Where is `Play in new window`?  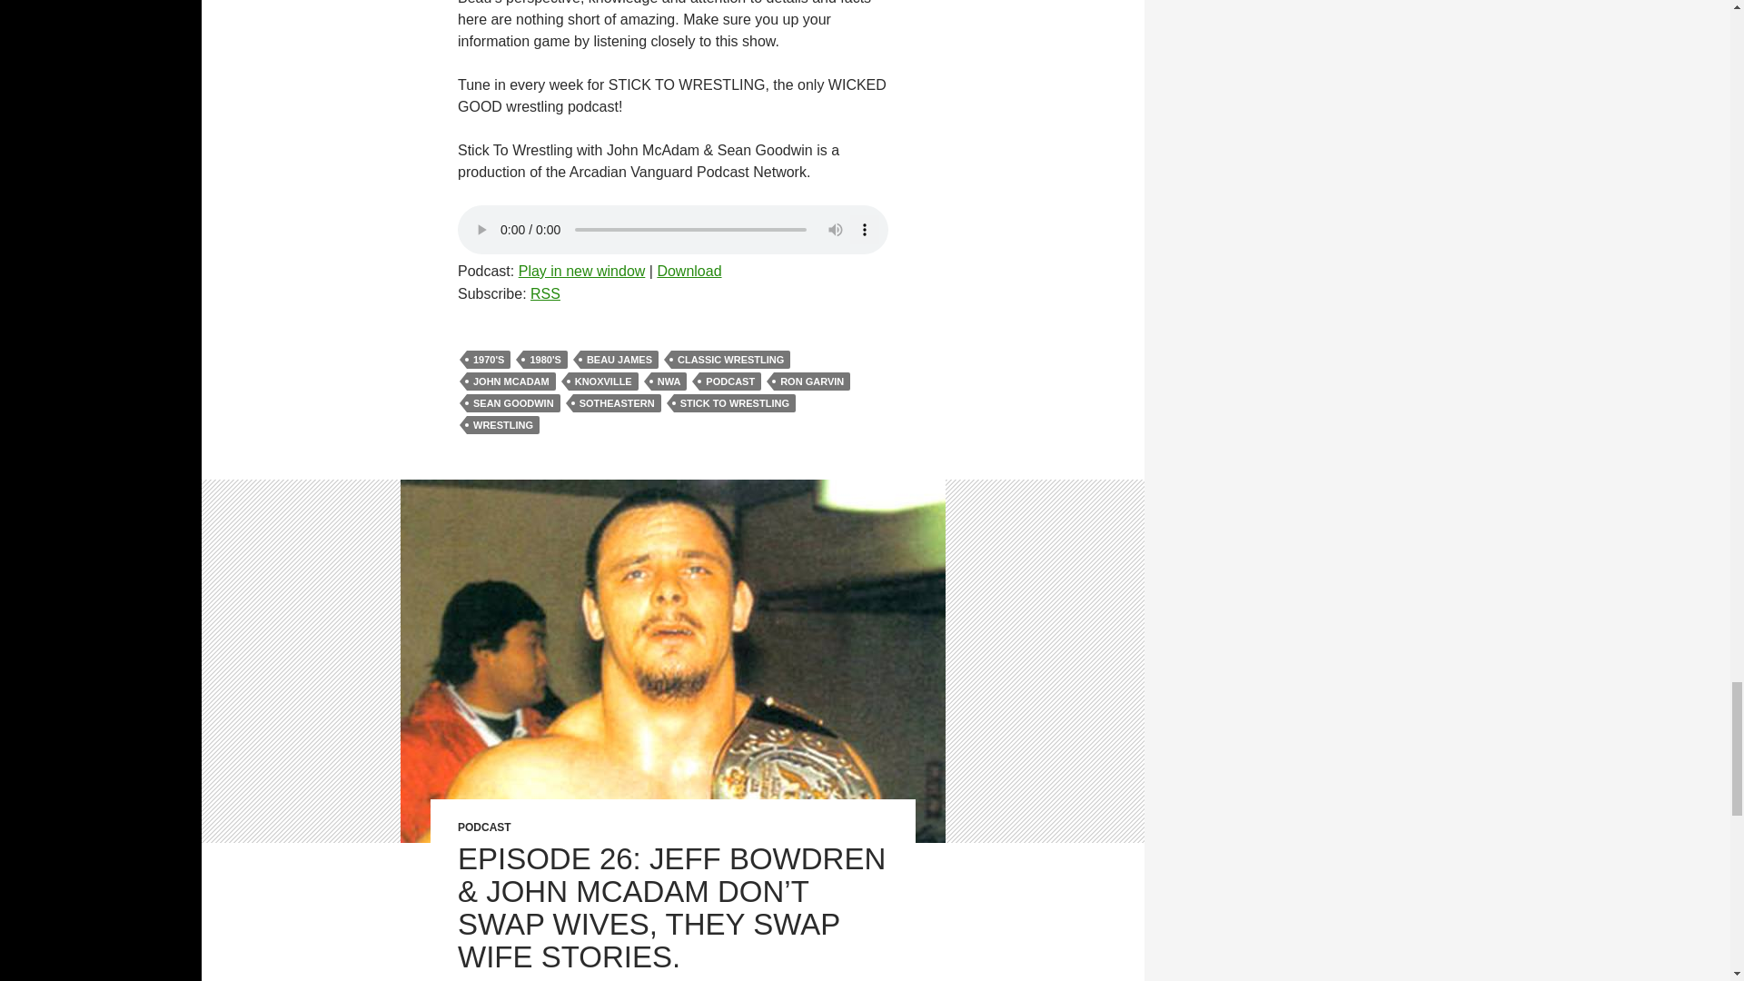 Play in new window is located at coordinates (581, 271).